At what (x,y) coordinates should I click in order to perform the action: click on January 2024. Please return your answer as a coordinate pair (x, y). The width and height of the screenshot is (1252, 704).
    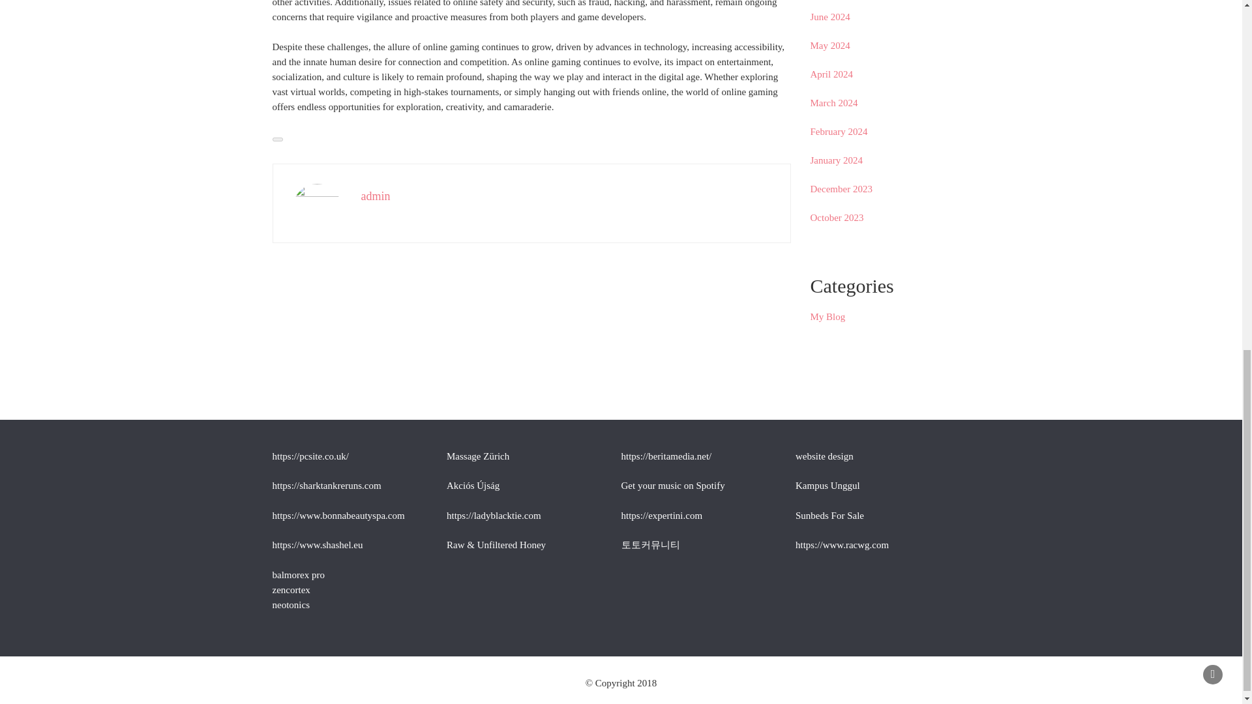
    Looking at the image, I should click on (836, 160).